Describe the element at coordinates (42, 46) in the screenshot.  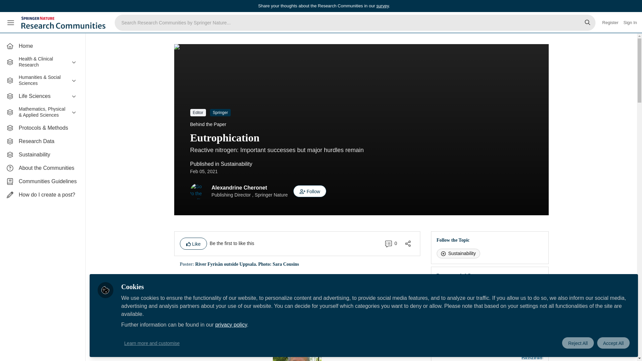
I see `Home` at that location.